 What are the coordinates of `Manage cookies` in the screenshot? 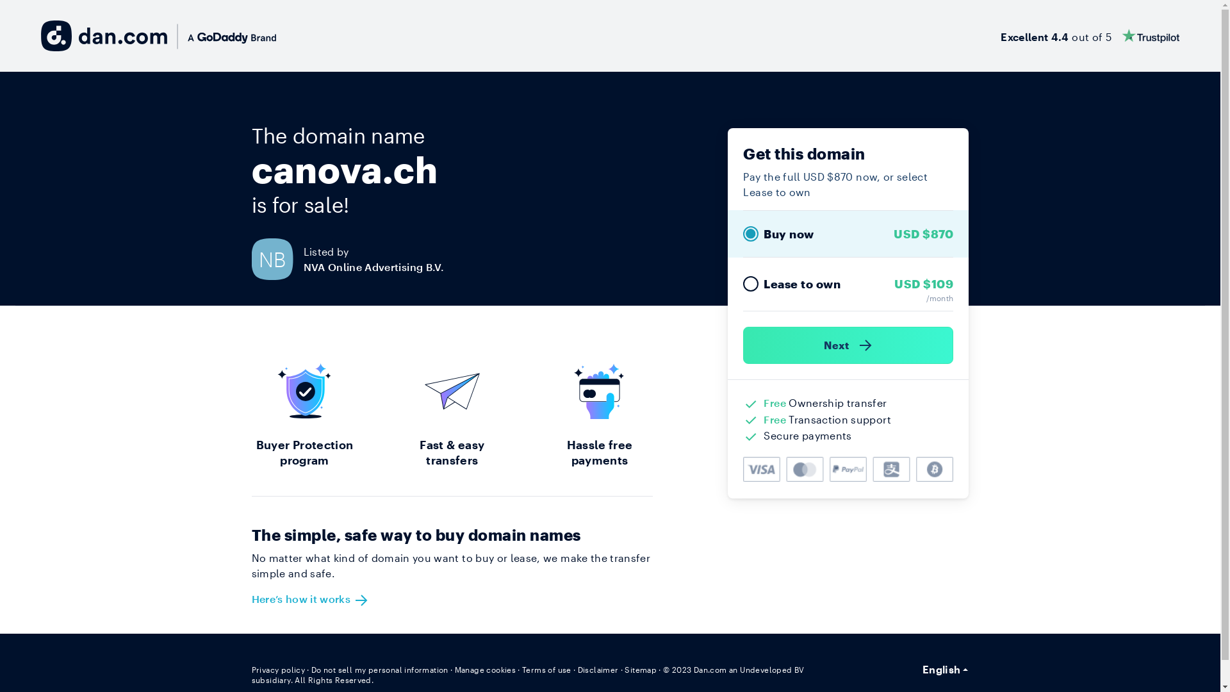 It's located at (486, 670).